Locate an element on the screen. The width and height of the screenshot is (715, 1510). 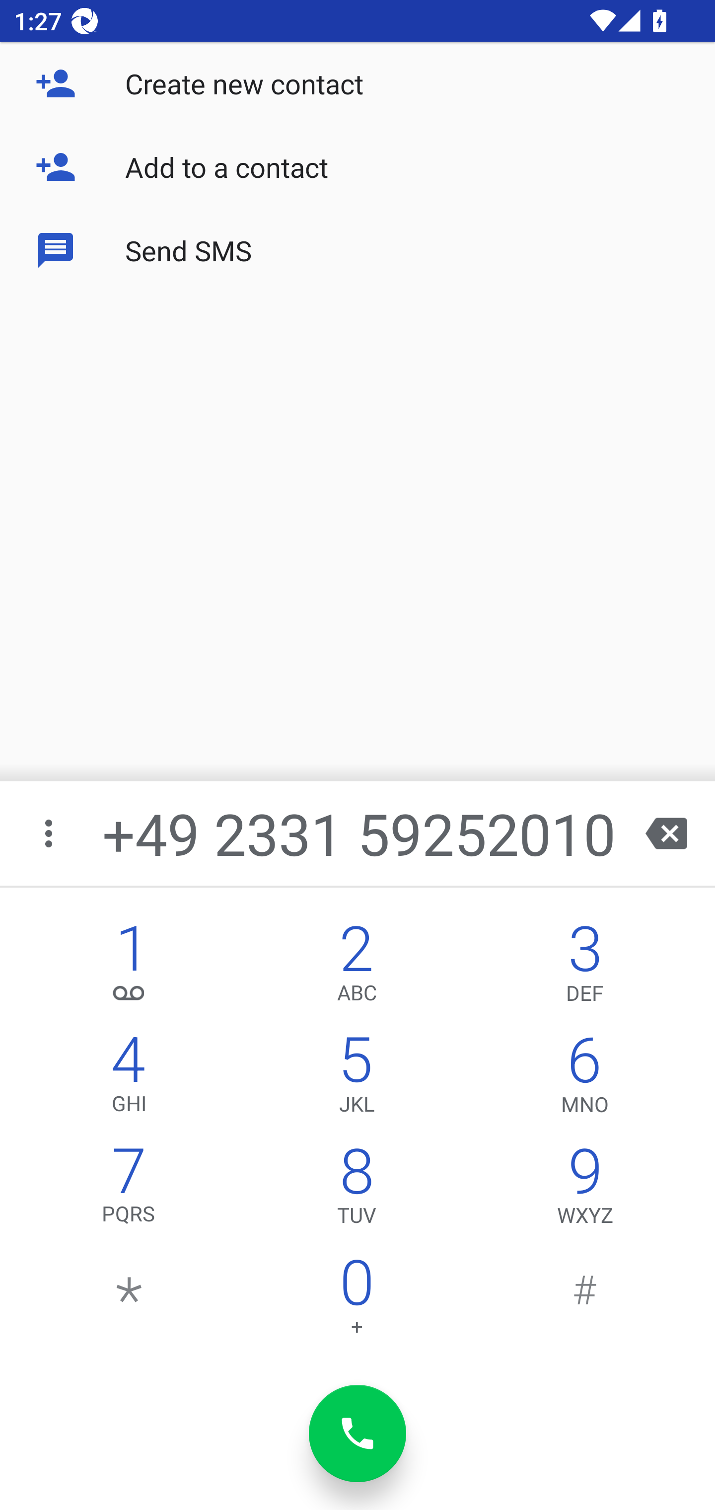
5,JKL 5 JKL is located at coordinates (357, 1079).